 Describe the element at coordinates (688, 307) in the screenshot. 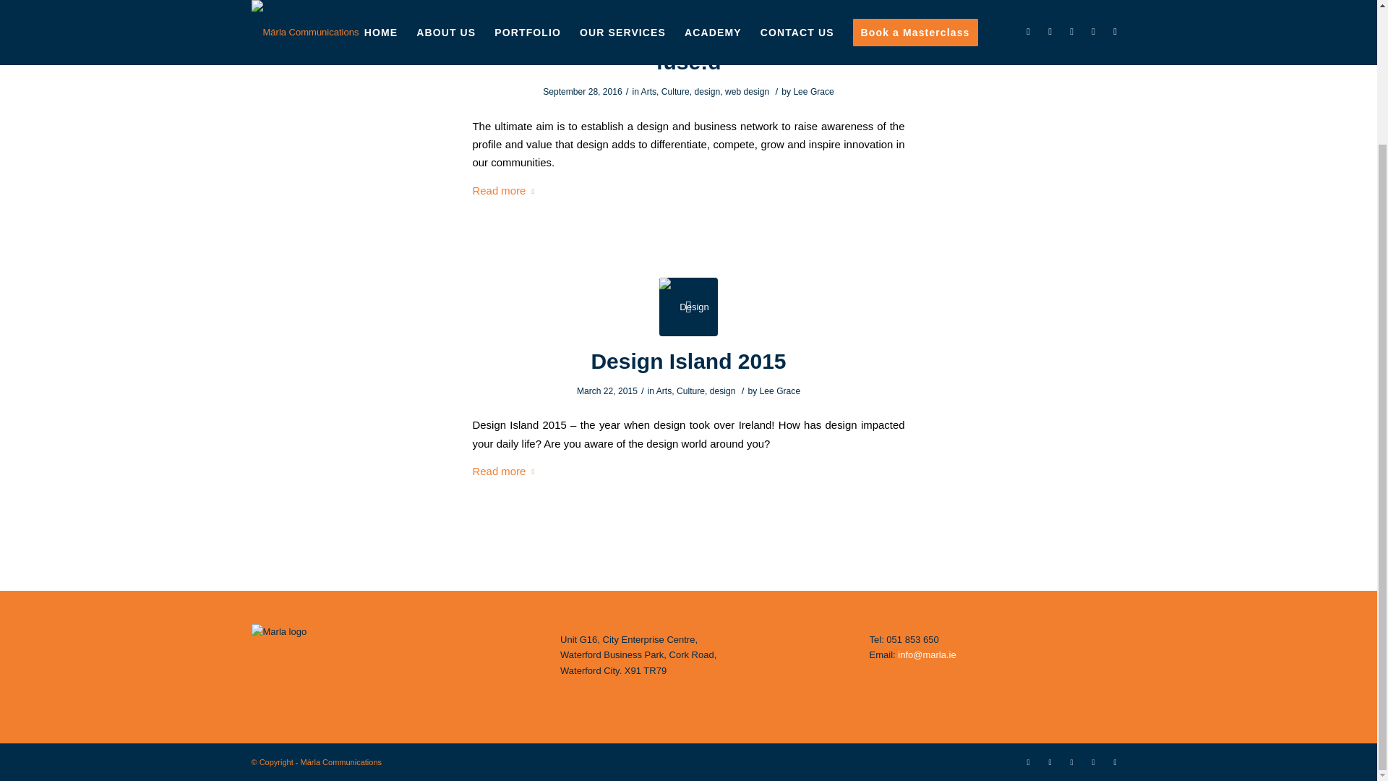

I see `design island` at that location.